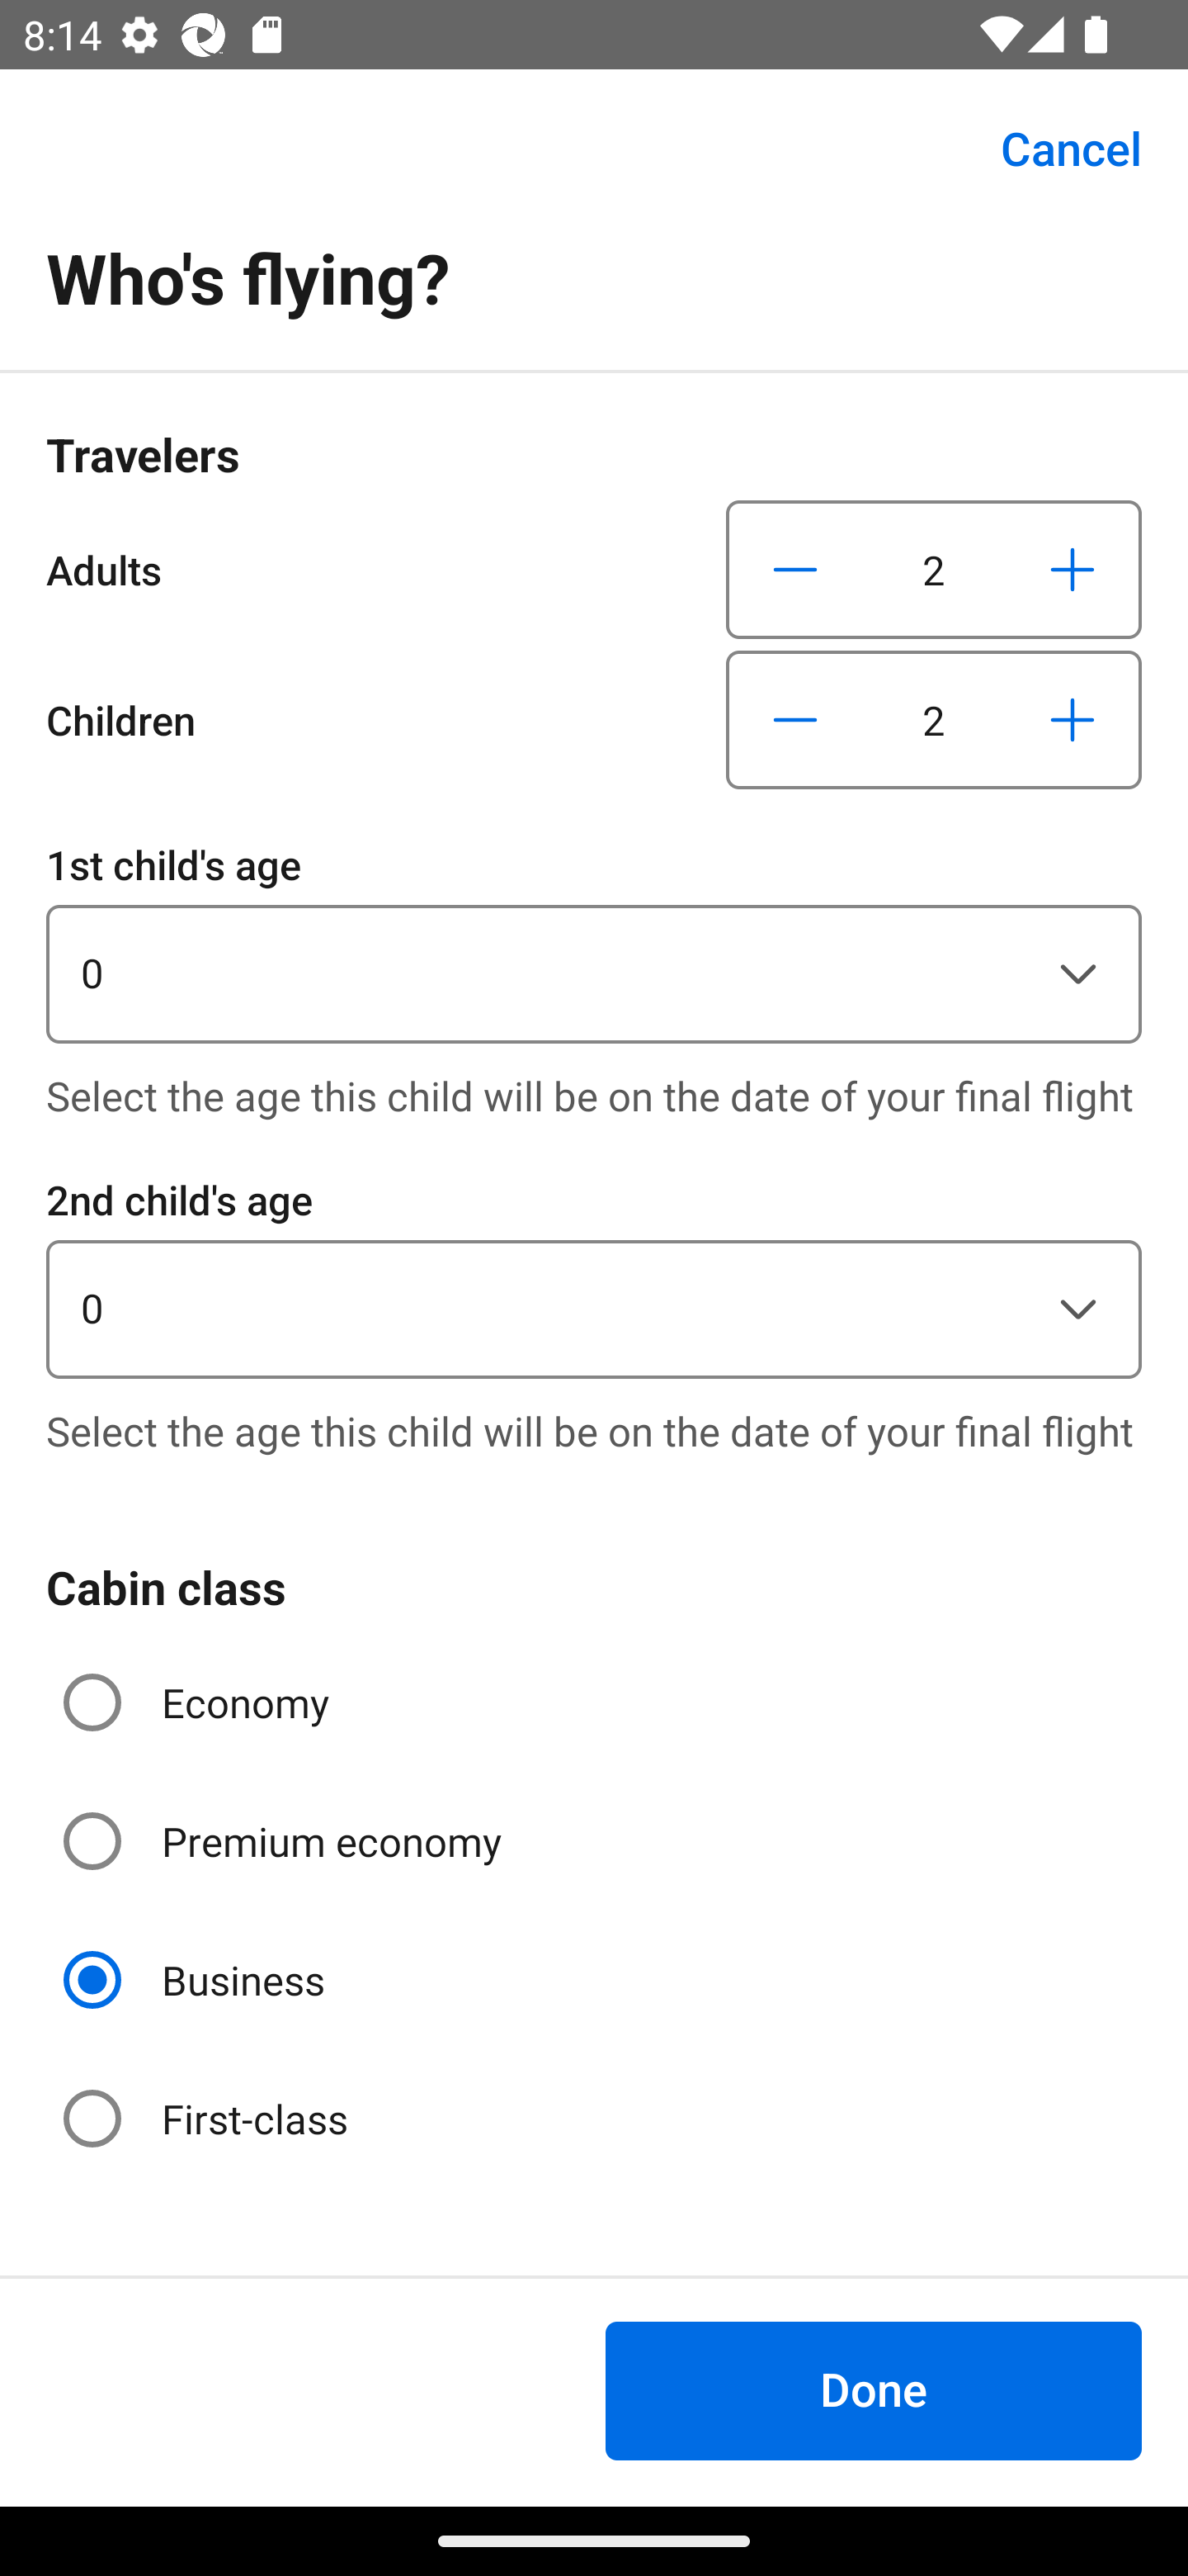  Describe the element at coordinates (594, 938) in the screenshot. I see `1st child's age
 1st child's age 0` at that location.